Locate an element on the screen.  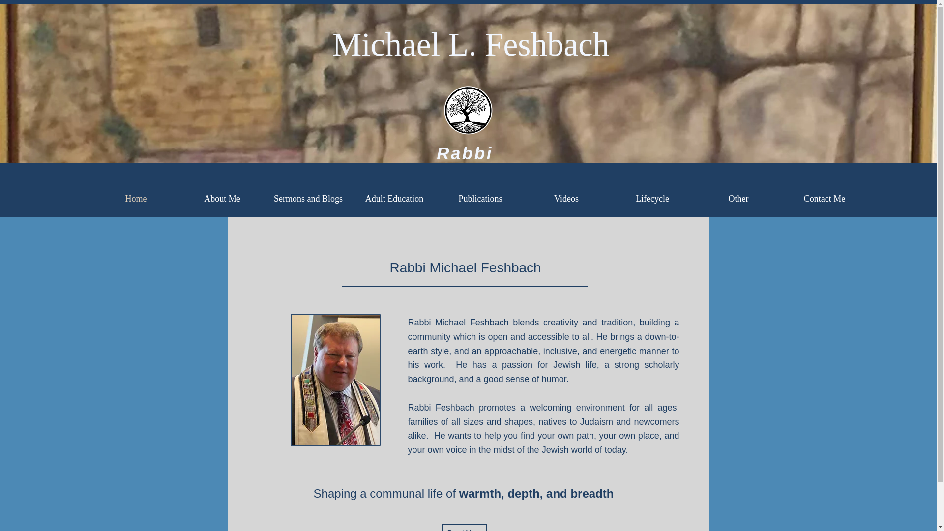
Videos is located at coordinates (565, 199).